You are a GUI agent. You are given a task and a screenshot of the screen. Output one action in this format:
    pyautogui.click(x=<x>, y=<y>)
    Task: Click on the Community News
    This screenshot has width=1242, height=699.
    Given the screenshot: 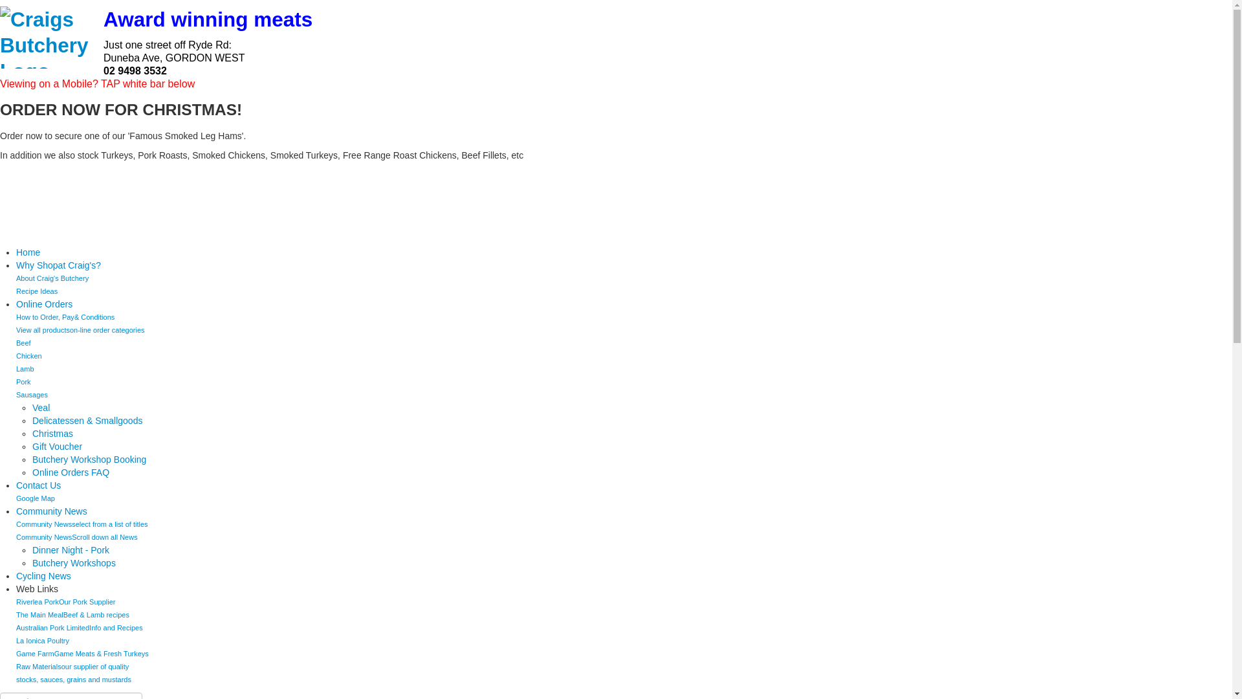 What is the action you would take?
    pyautogui.click(x=52, y=511)
    